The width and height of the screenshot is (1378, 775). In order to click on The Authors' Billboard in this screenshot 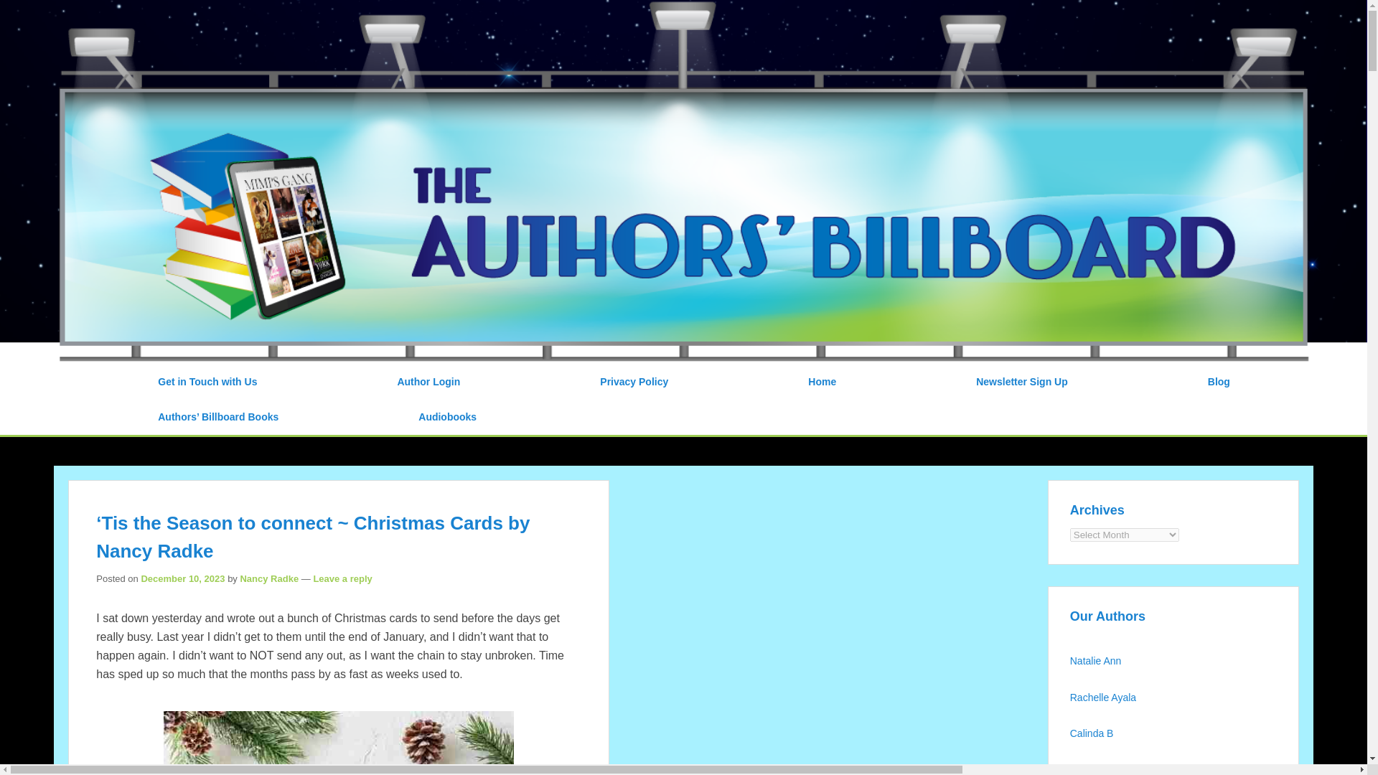, I will do `click(244, 18)`.